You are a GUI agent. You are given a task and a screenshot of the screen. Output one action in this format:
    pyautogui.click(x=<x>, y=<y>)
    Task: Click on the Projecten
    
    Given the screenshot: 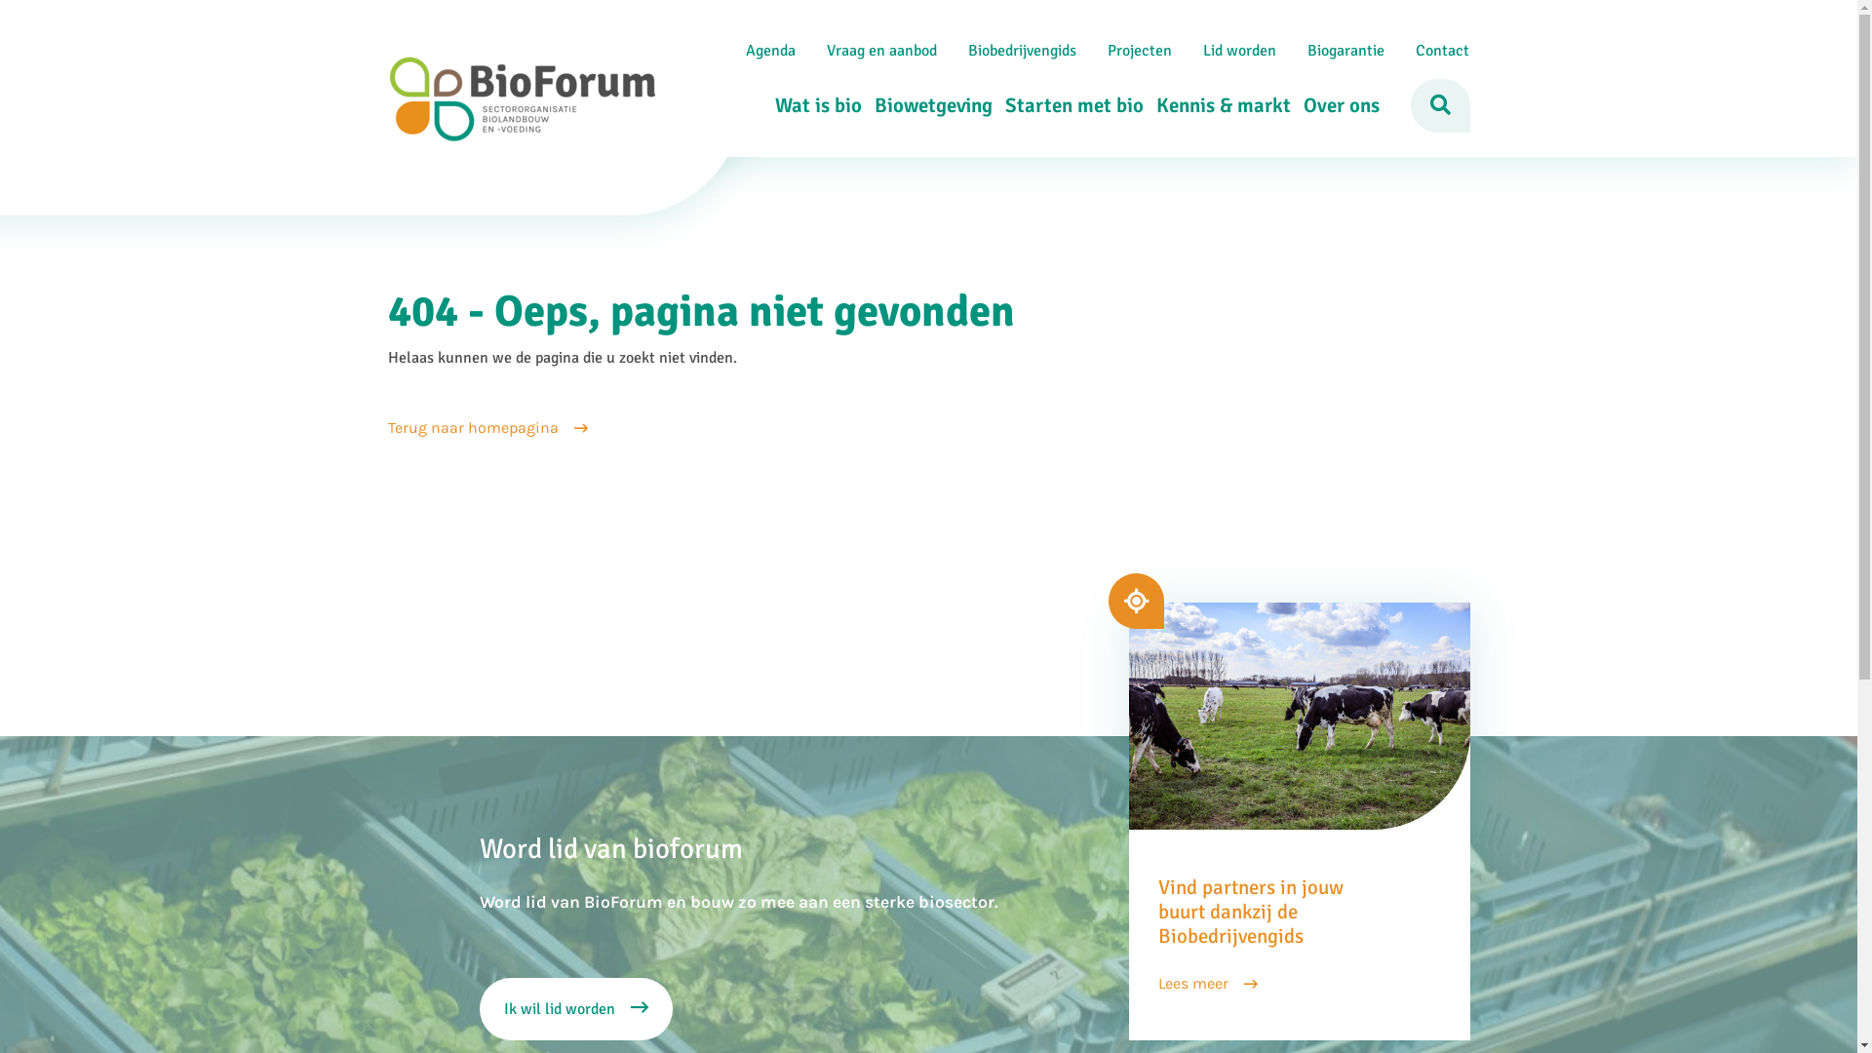 What is the action you would take?
    pyautogui.click(x=1140, y=51)
    